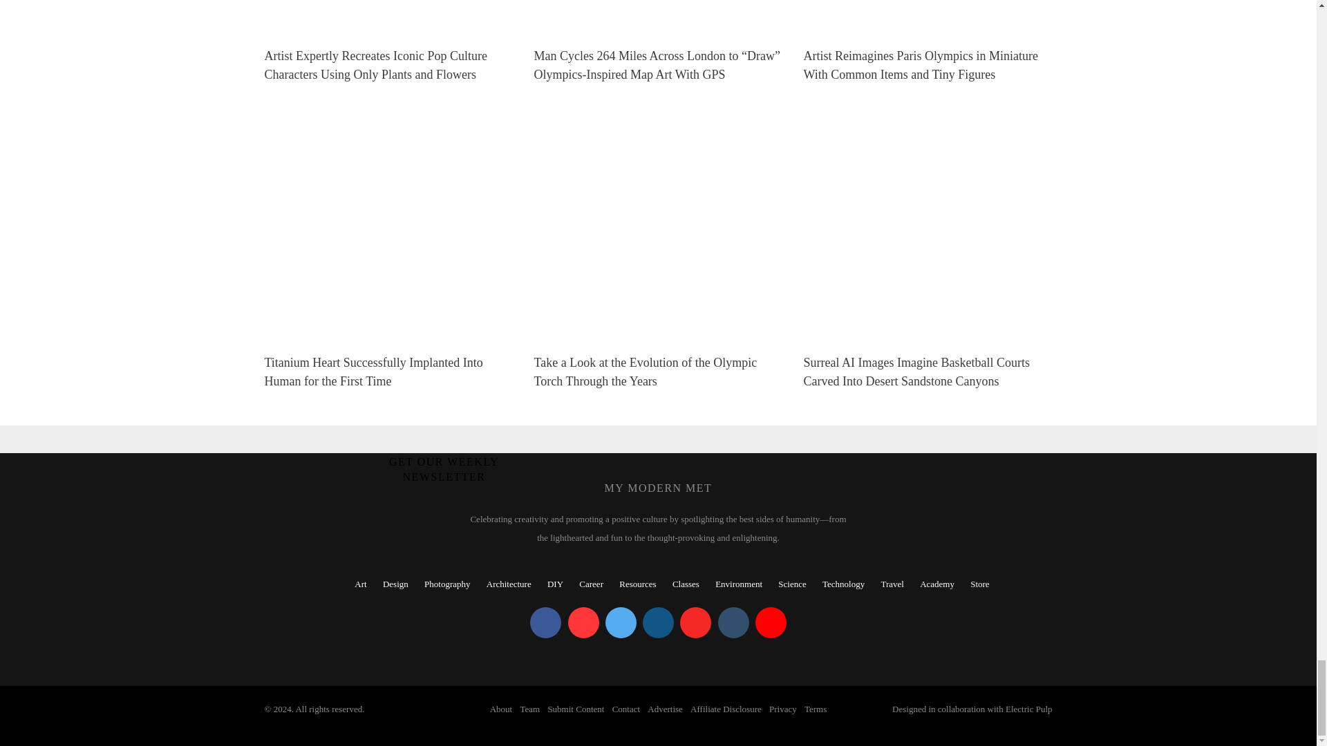 The image size is (1327, 746). I want to click on My Modern Met on Tumblr, so click(733, 623).